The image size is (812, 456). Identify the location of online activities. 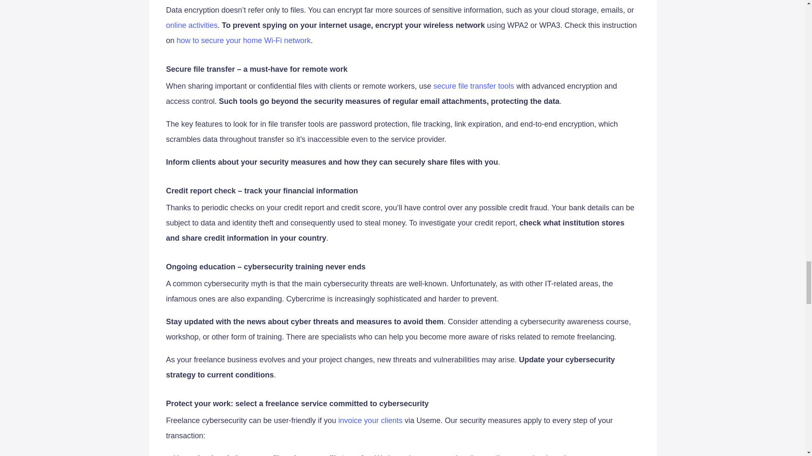
(191, 25).